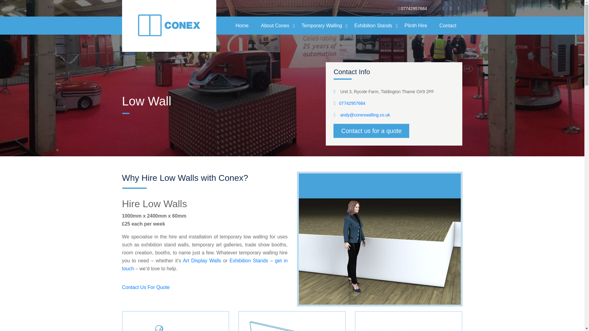 This screenshot has width=589, height=331. Describe the element at coordinates (146, 287) in the screenshot. I see `Contact Us For Quote` at that location.